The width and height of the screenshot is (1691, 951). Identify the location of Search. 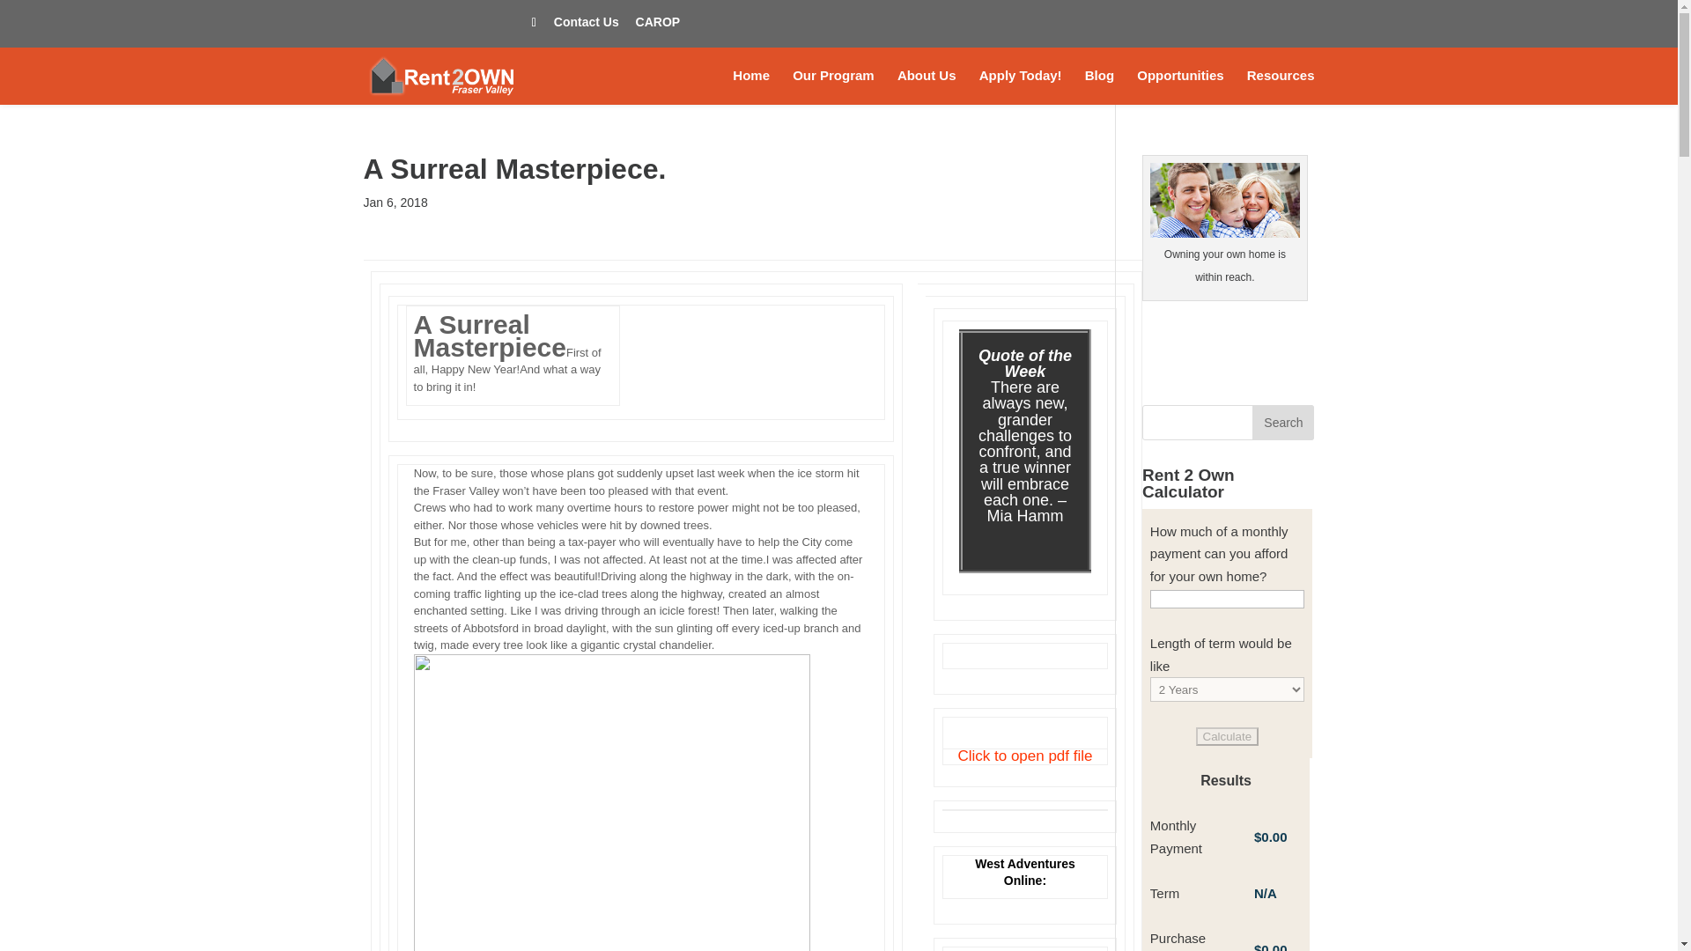
(1282, 423).